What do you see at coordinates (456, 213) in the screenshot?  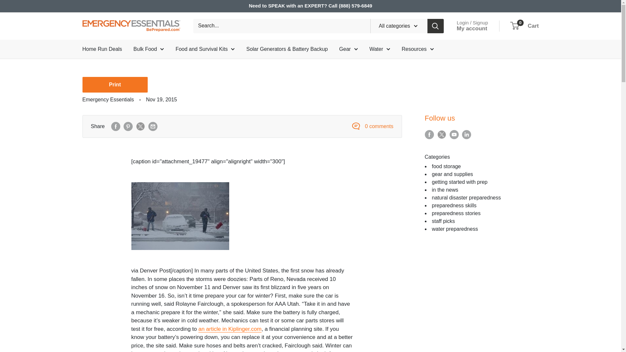 I see `Show articles tagged cat-preparedness stories` at bounding box center [456, 213].